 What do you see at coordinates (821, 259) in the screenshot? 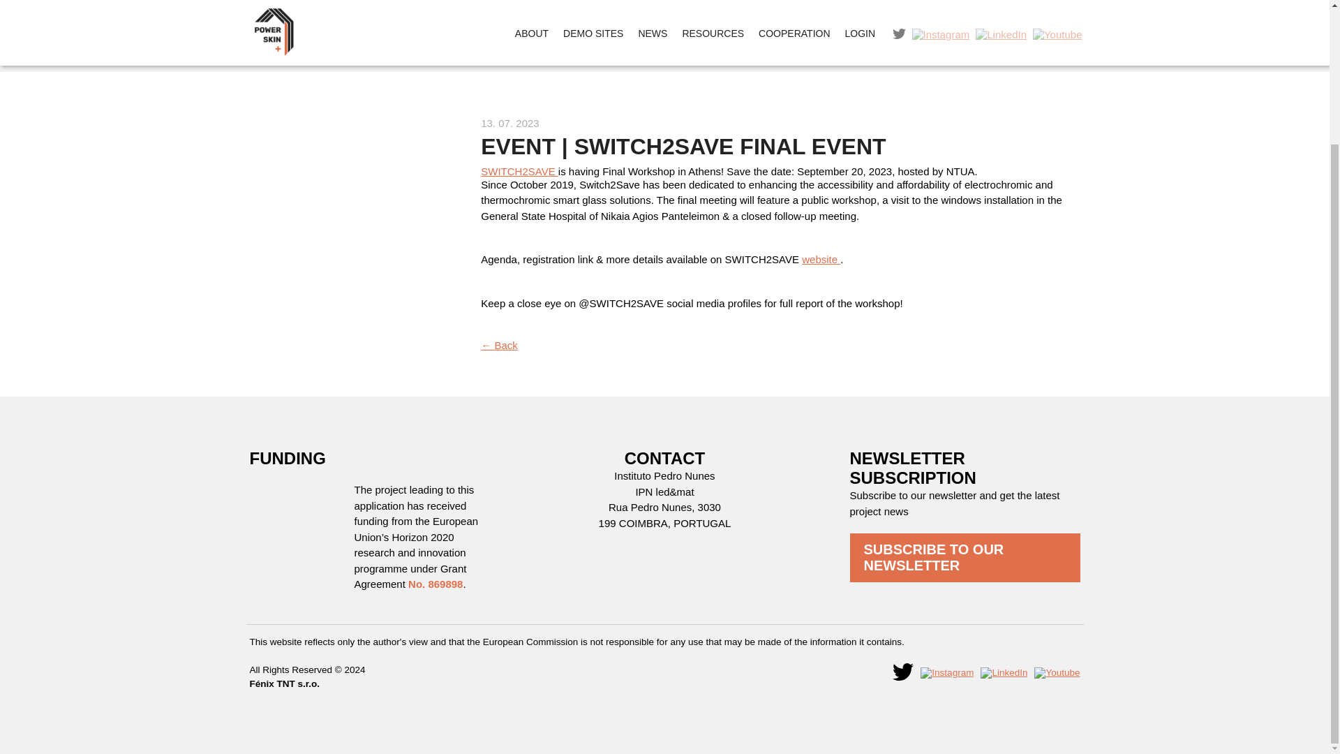
I see `website` at bounding box center [821, 259].